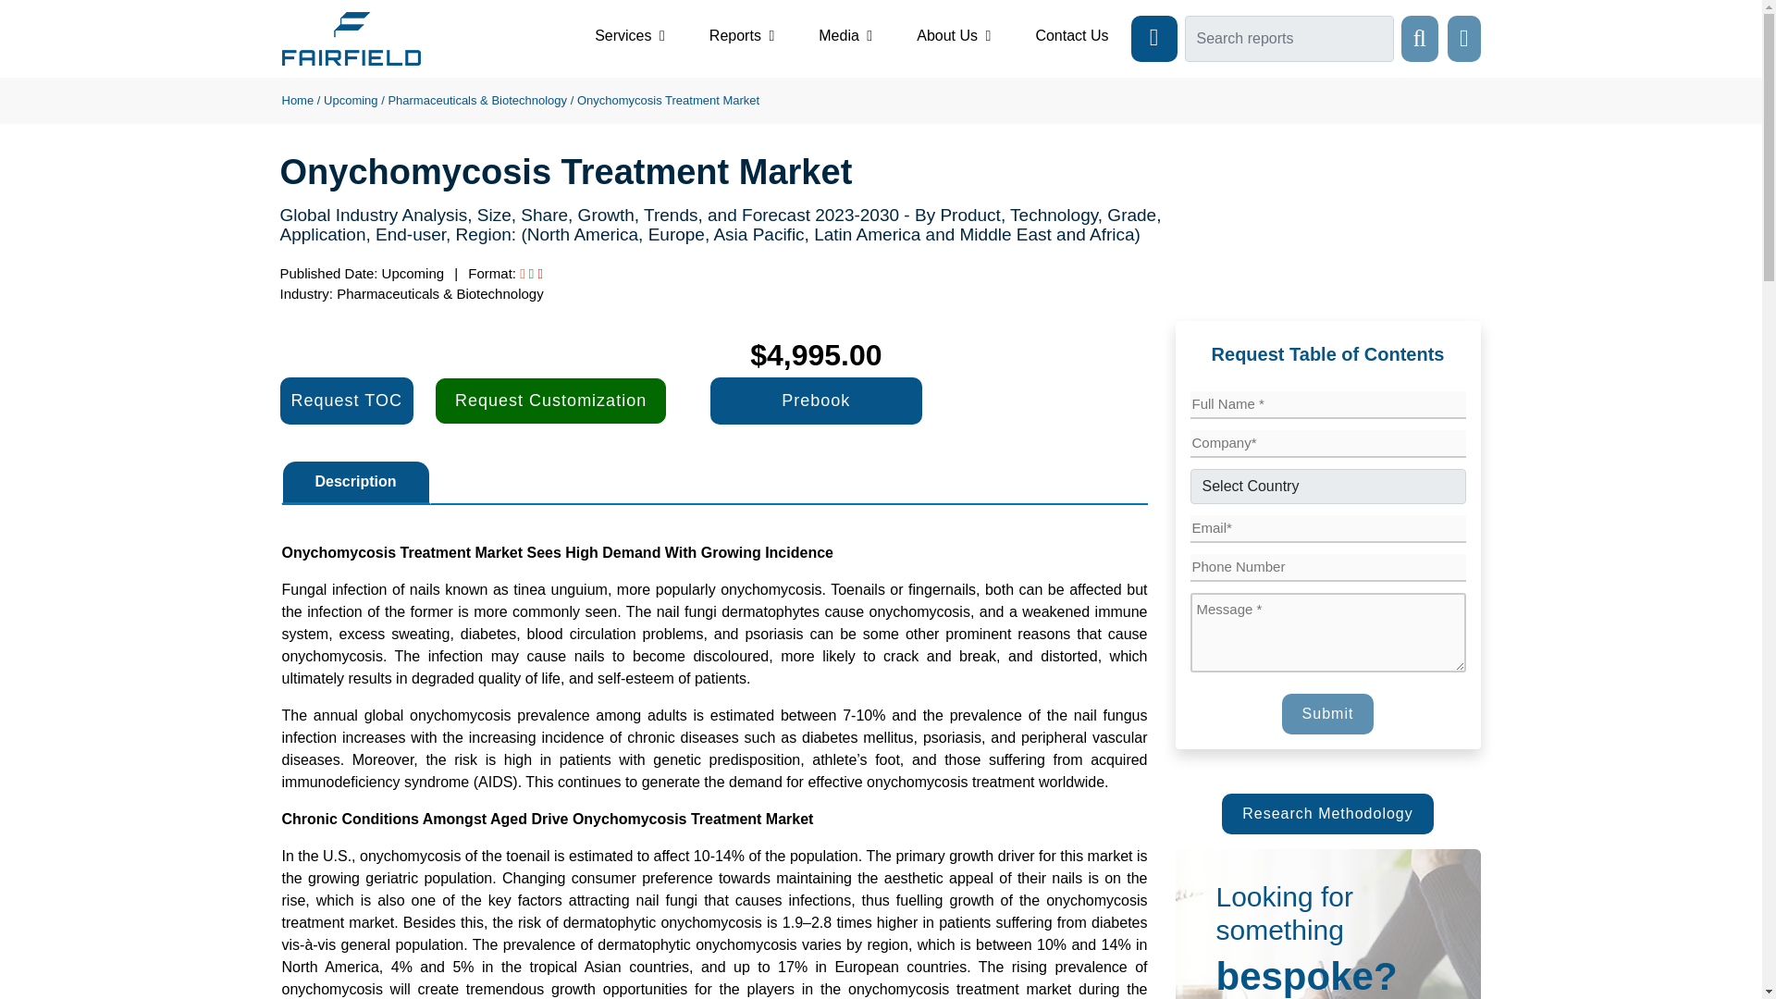 Image resolution: width=1776 pixels, height=999 pixels. I want to click on Description, so click(355, 481).